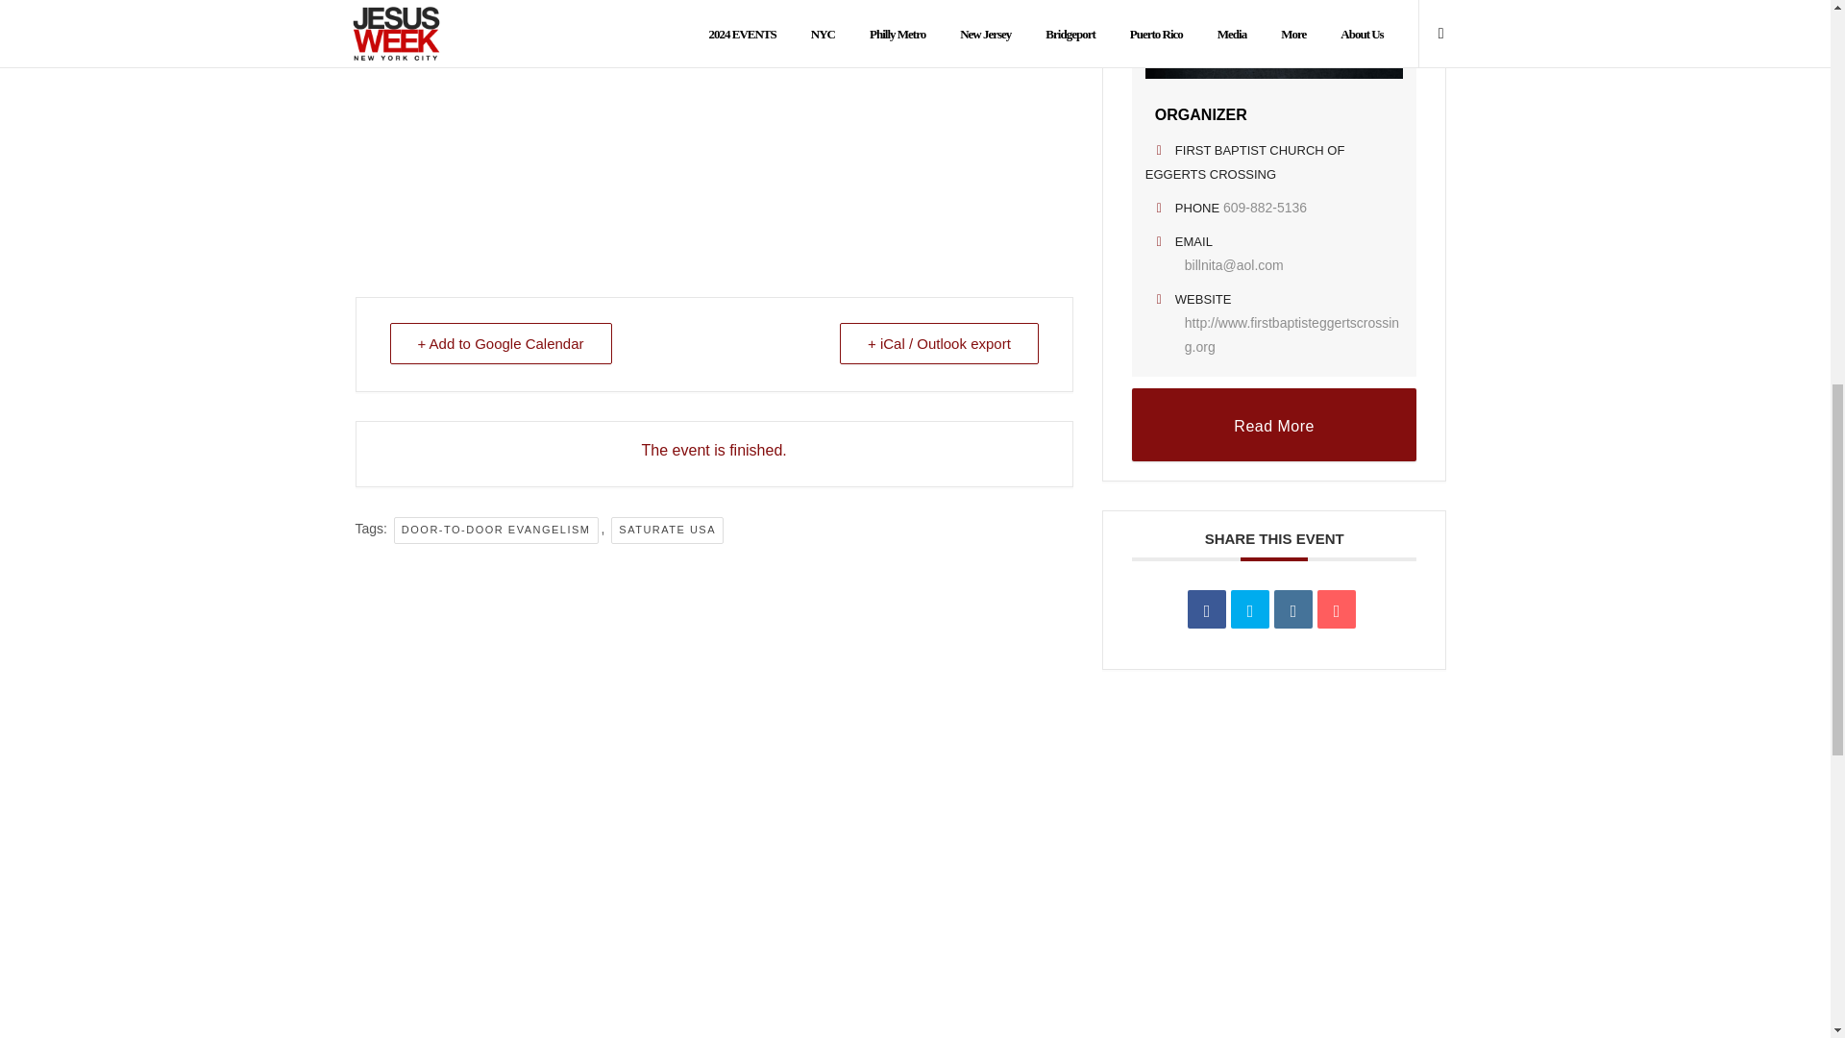 The width and height of the screenshot is (1845, 1038). I want to click on Linkedin, so click(1293, 609).